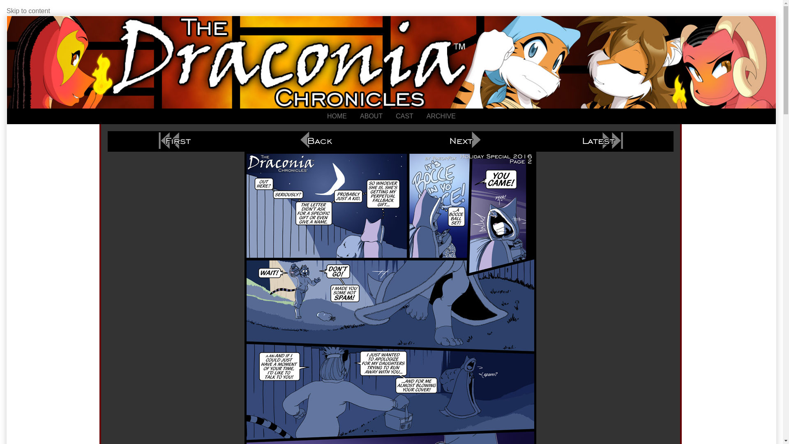 This screenshot has width=789, height=444. I want to click on HOME, so click(337, 116).